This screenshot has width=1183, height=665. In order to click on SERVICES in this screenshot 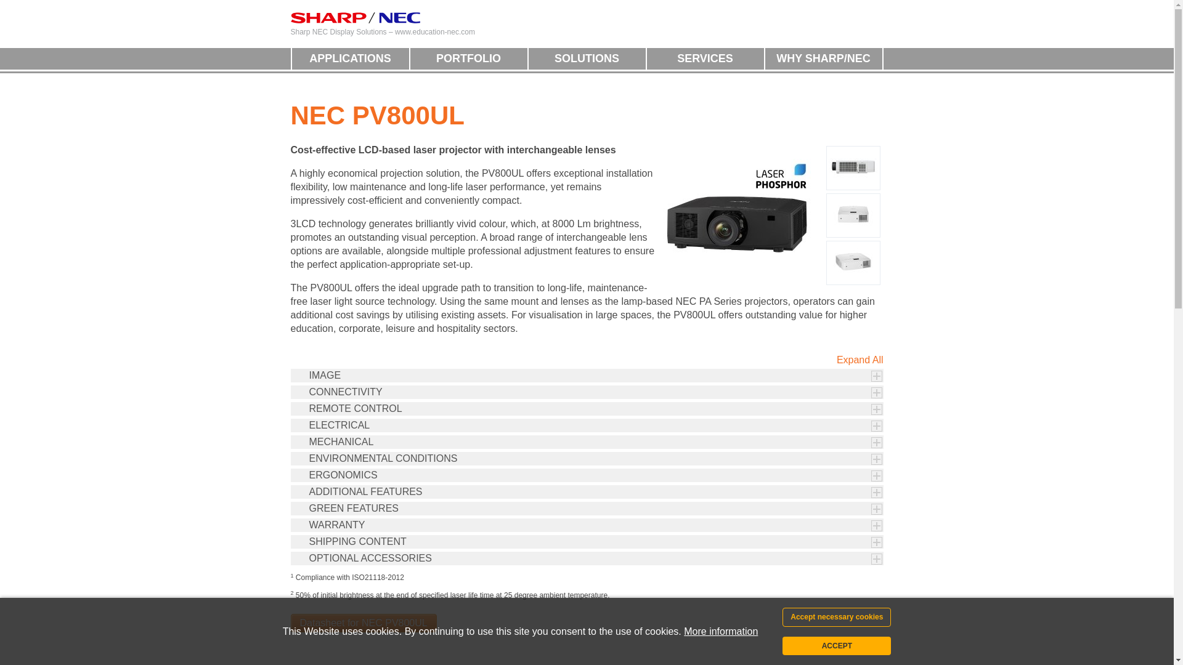, I will do `click(705, 58)`.